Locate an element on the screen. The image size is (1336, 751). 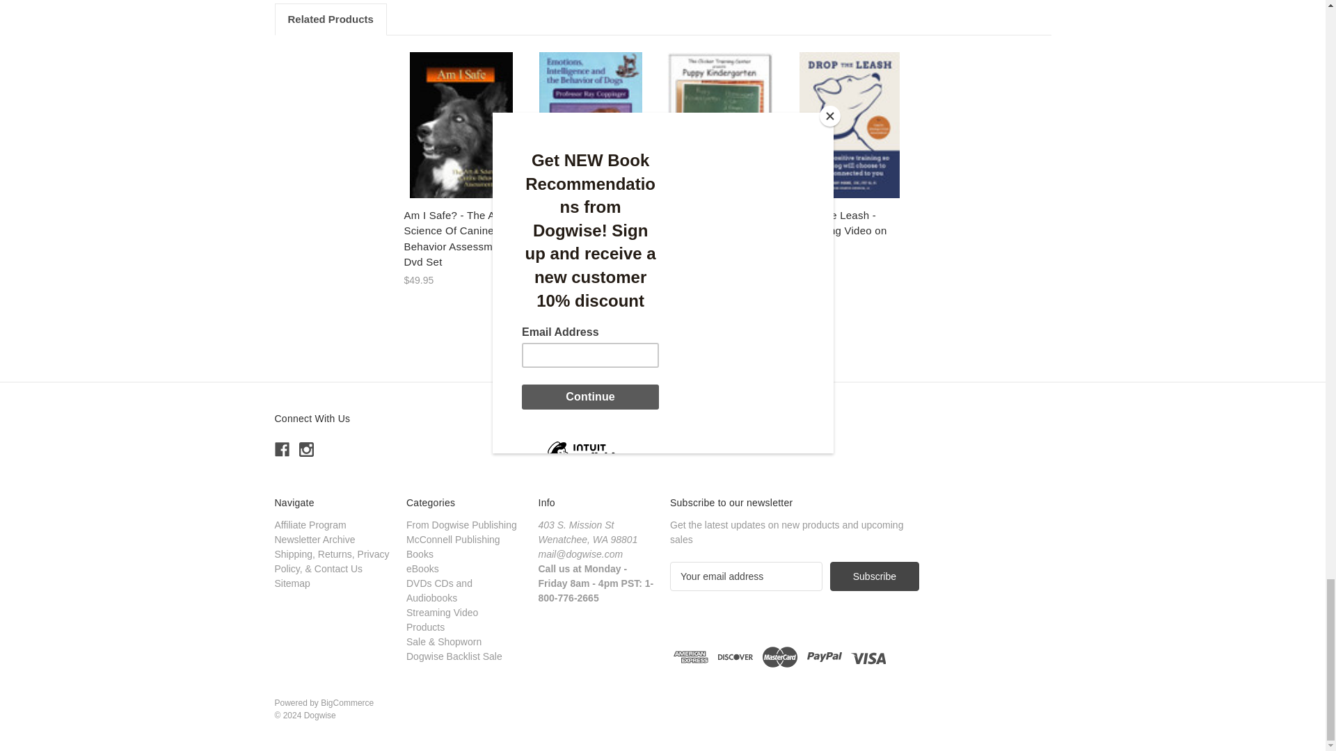
Cover is located at coordinates (591, 125).